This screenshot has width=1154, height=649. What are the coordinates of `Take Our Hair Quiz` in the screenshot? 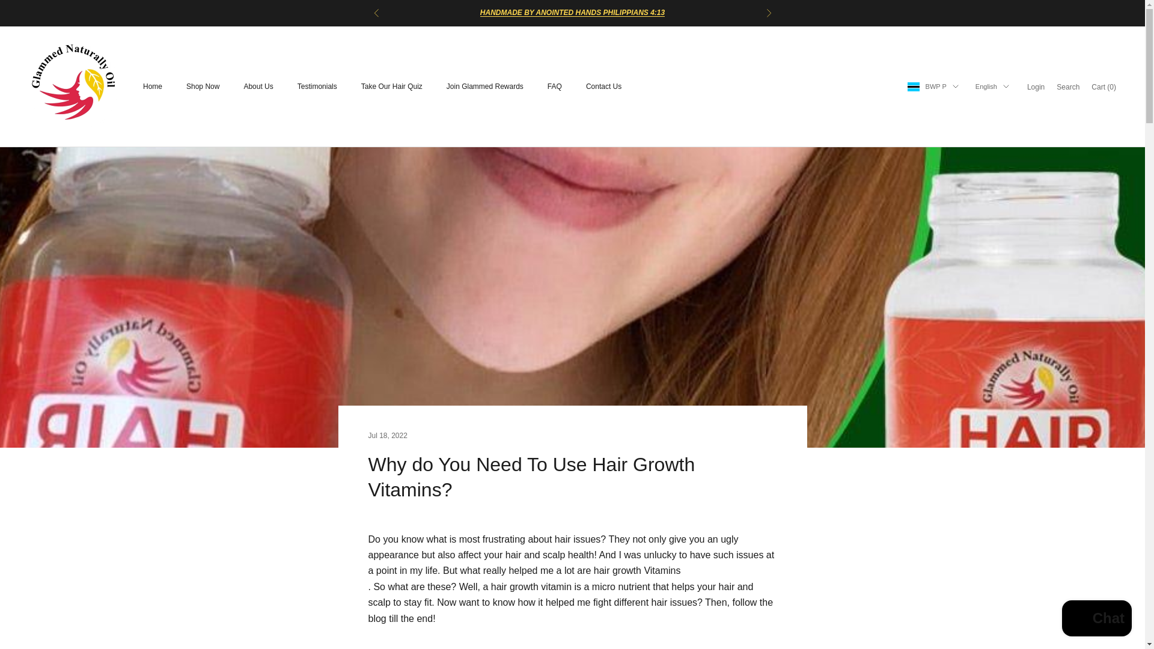 It's located at (391, 87).